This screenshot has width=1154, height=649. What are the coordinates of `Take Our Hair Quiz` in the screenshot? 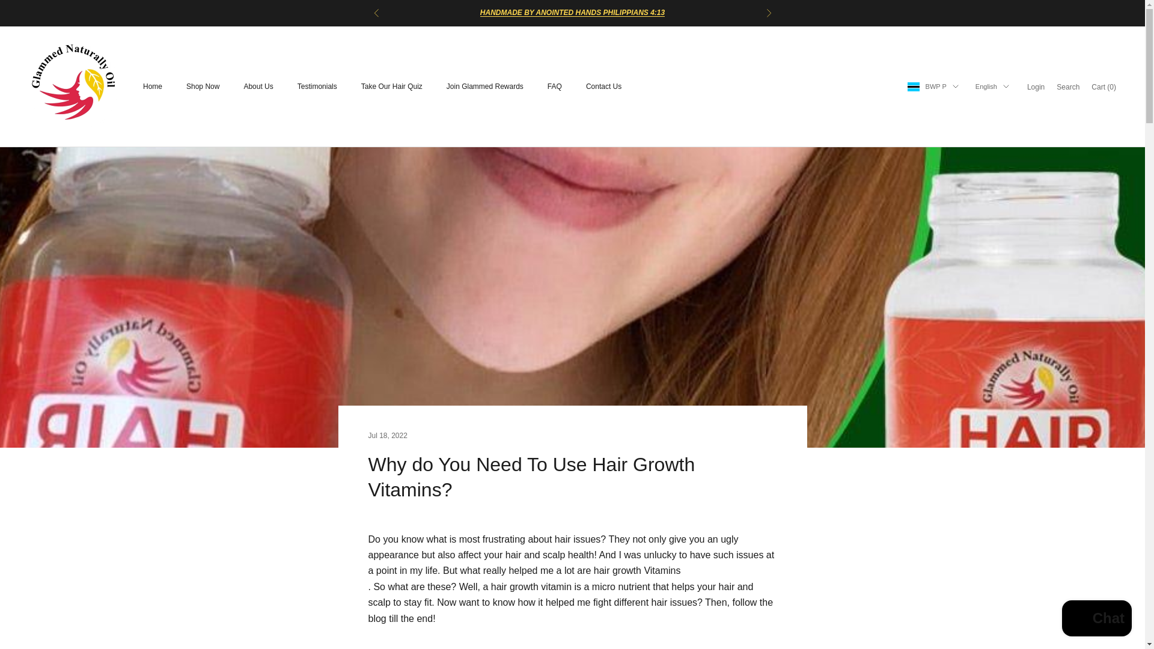 It's located at (391, 87).